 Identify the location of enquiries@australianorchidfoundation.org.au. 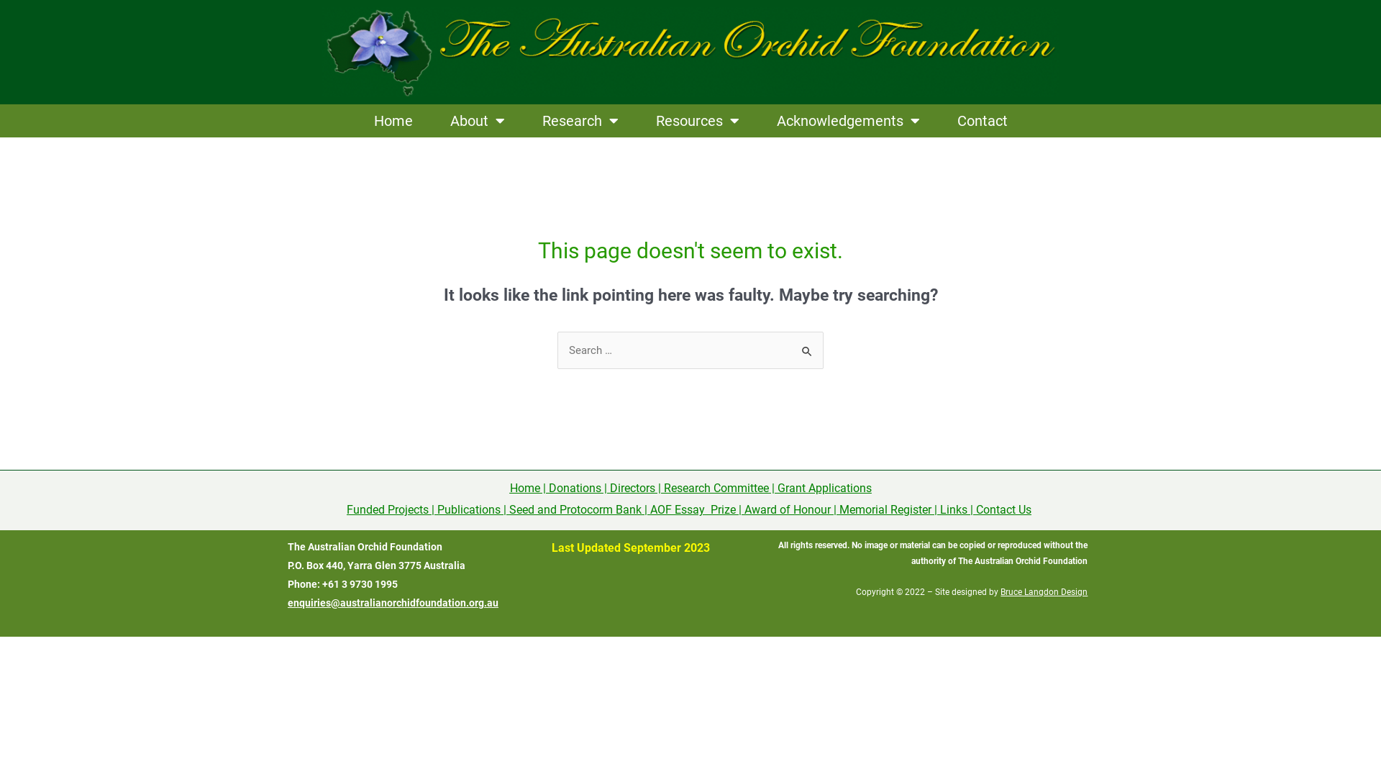
(393, 603).